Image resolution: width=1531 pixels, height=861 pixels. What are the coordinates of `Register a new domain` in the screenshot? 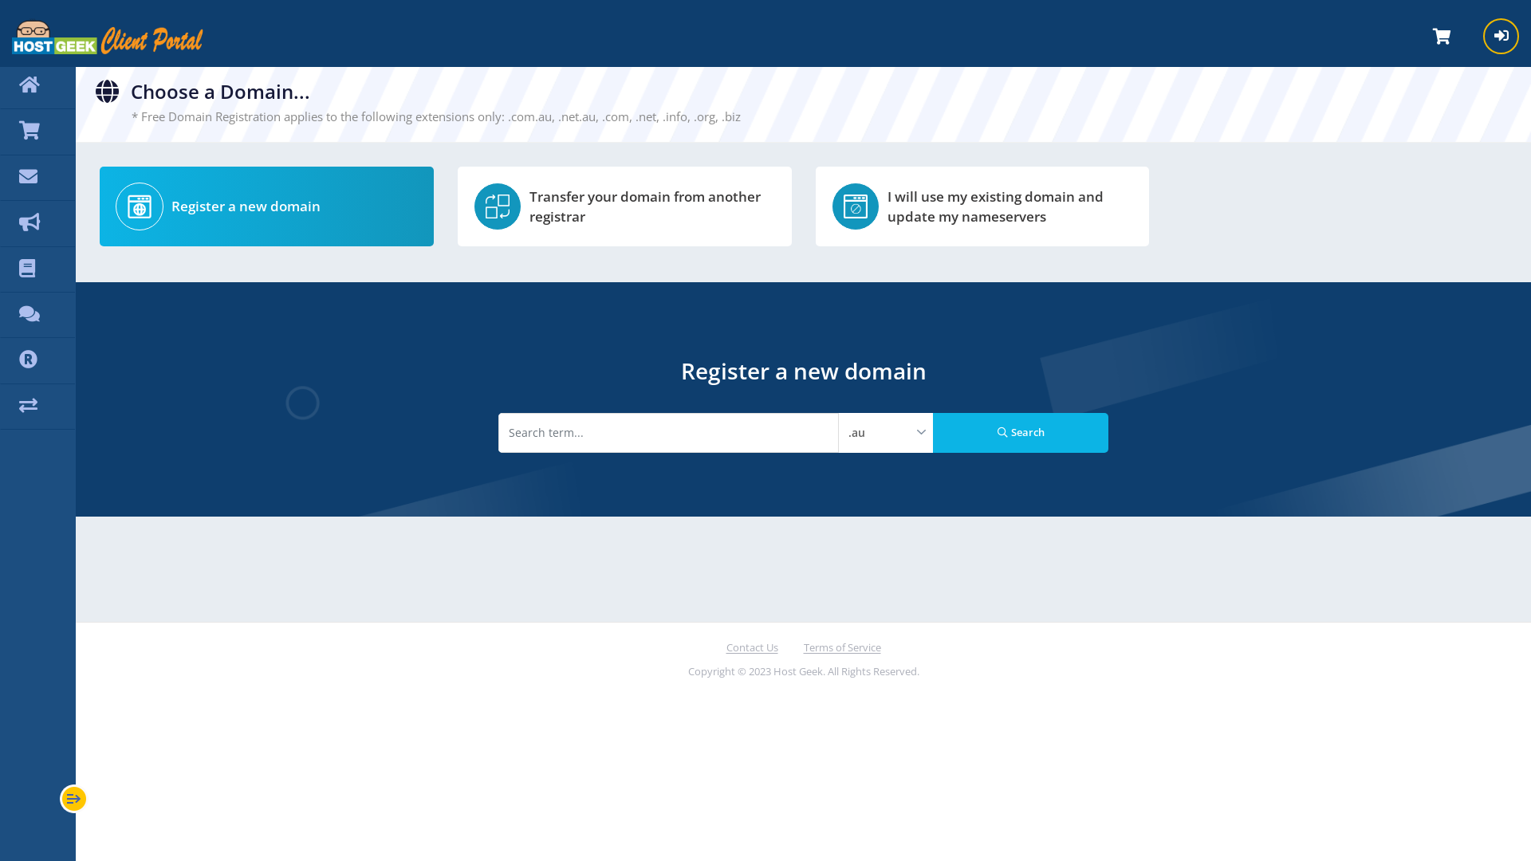 It's located at (266, 212).